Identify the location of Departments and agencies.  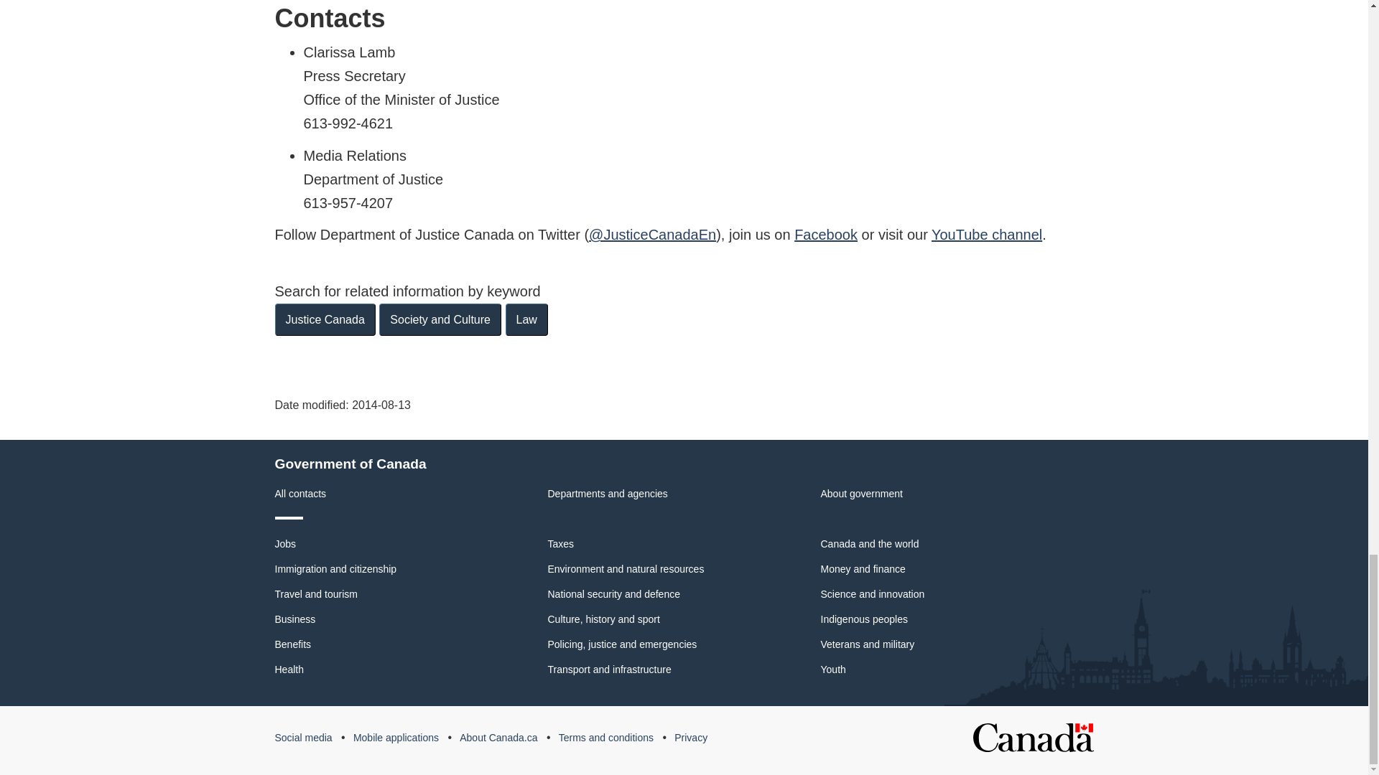
(608, 494).